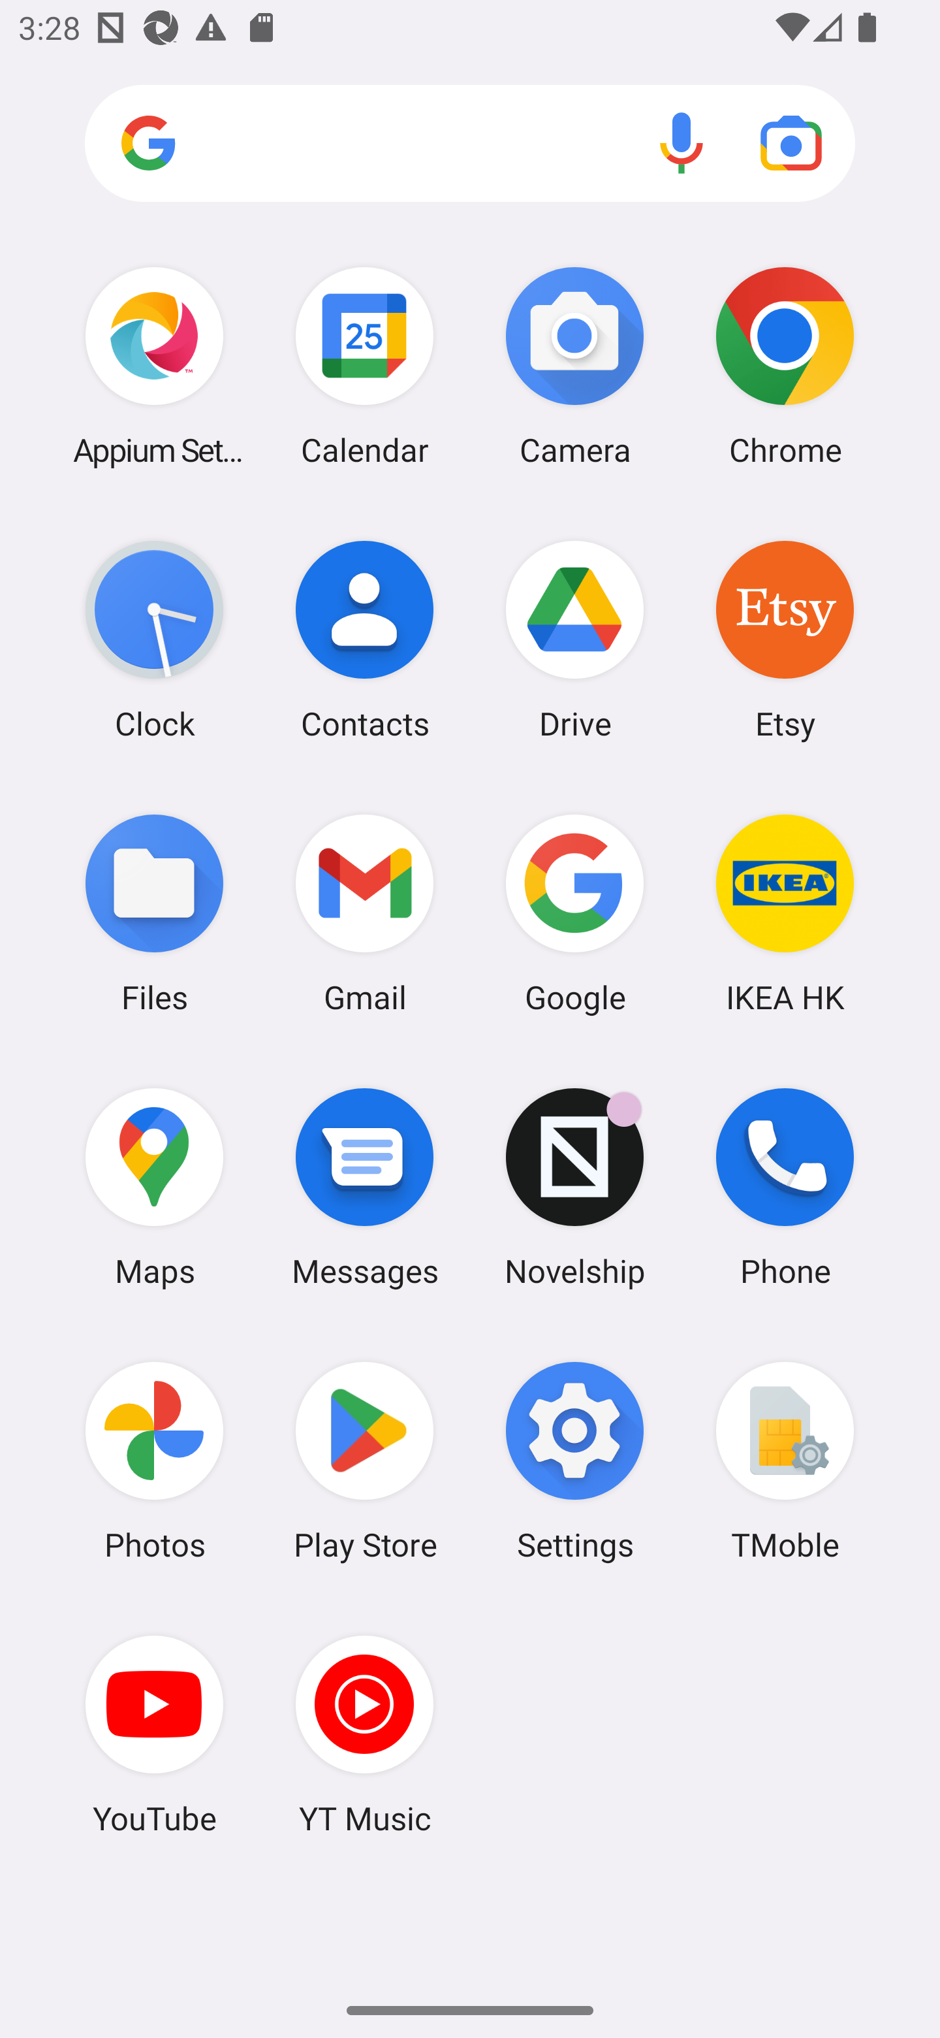 This screenshot has height=2038, width=940. I want to click on Settings, so click(575, 1461).